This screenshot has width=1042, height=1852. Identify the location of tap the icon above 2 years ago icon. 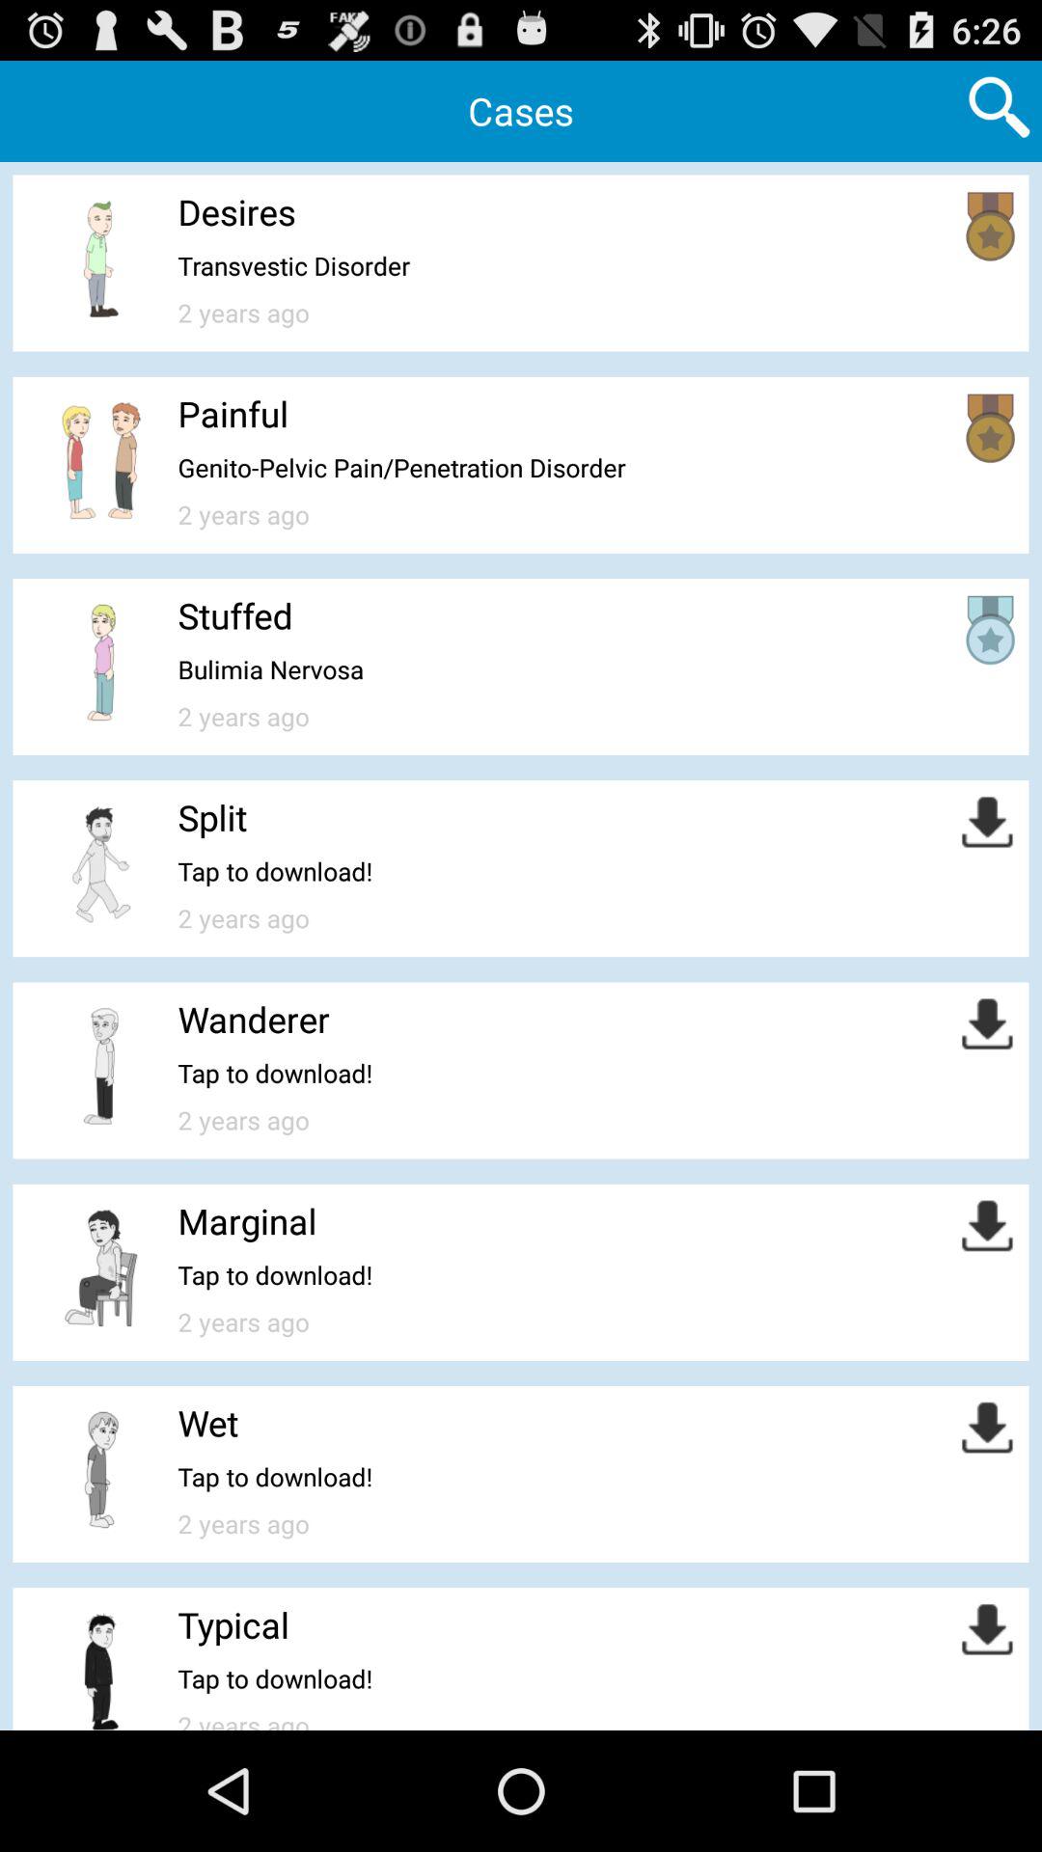
(270, 669).